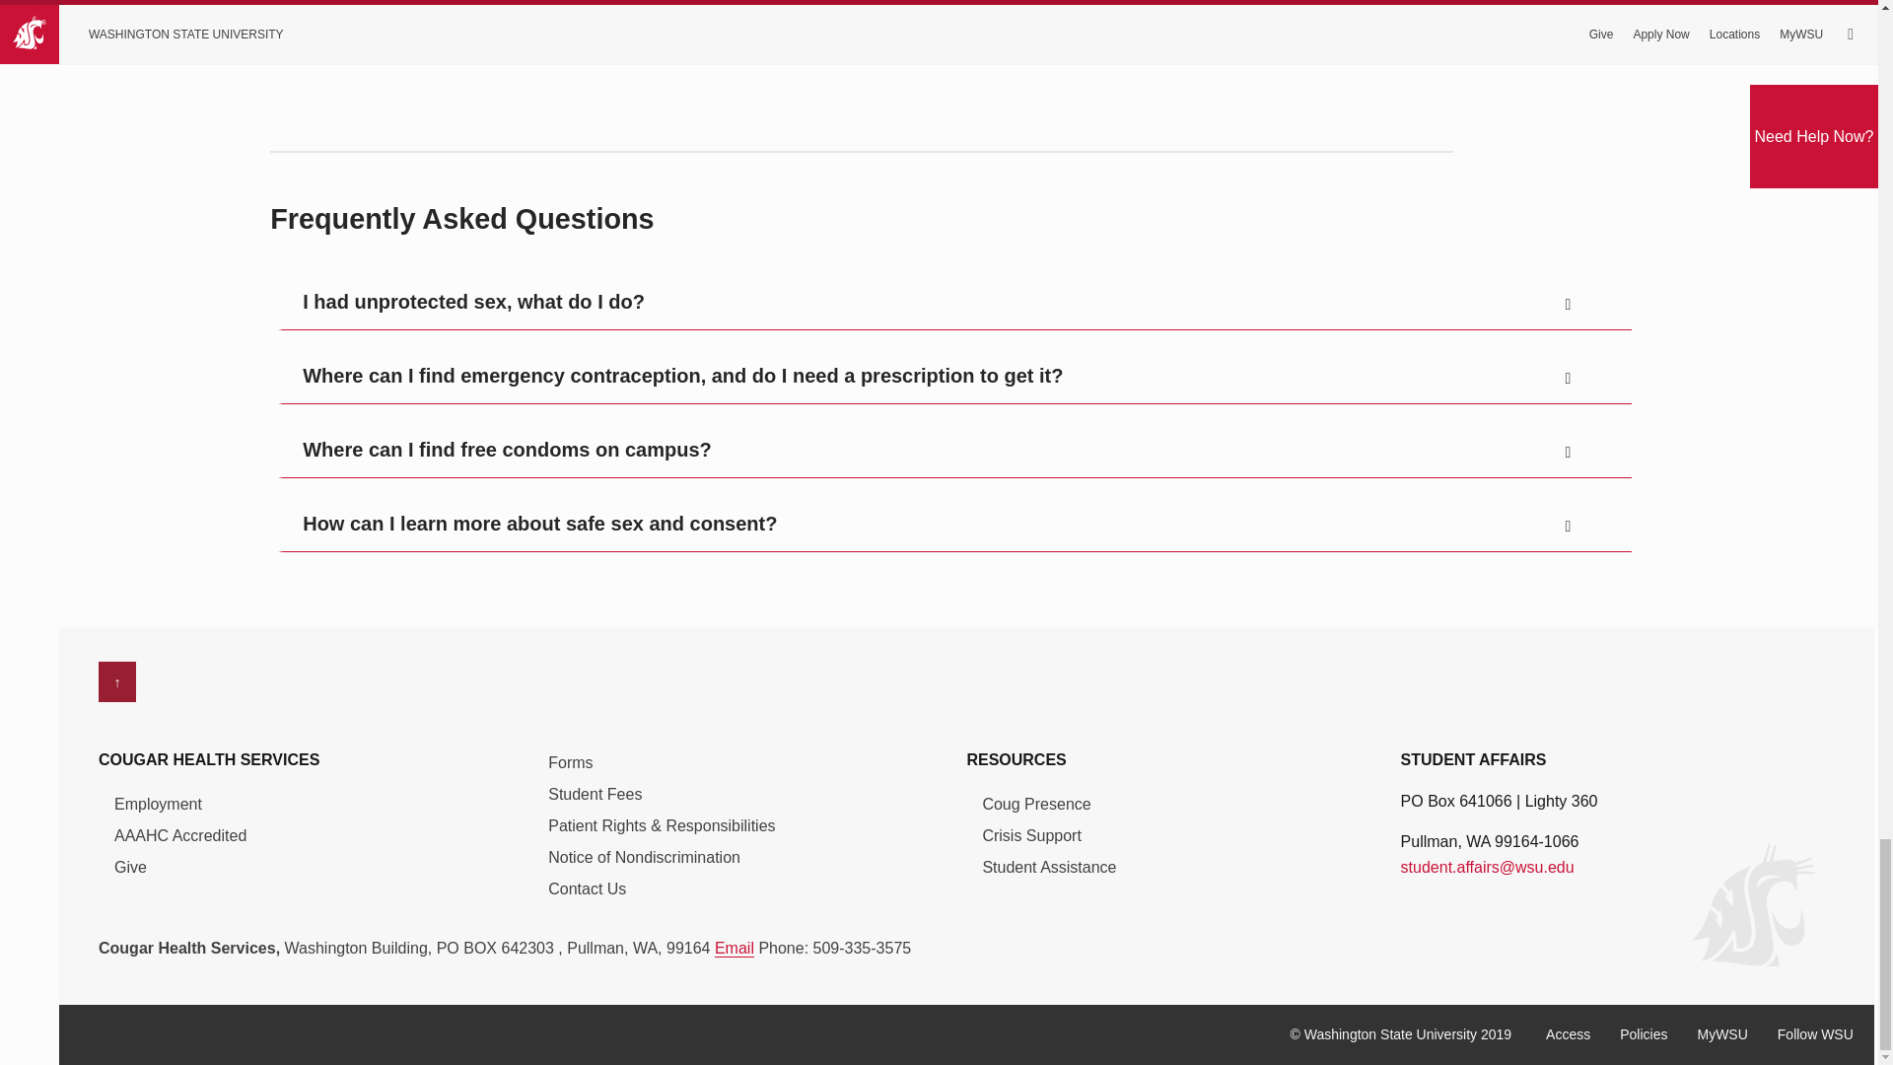  What do you see at coordinates (179, 832) in the screenshot?
I see `AAAHC Accreditation` at bounding box center [179, 832].